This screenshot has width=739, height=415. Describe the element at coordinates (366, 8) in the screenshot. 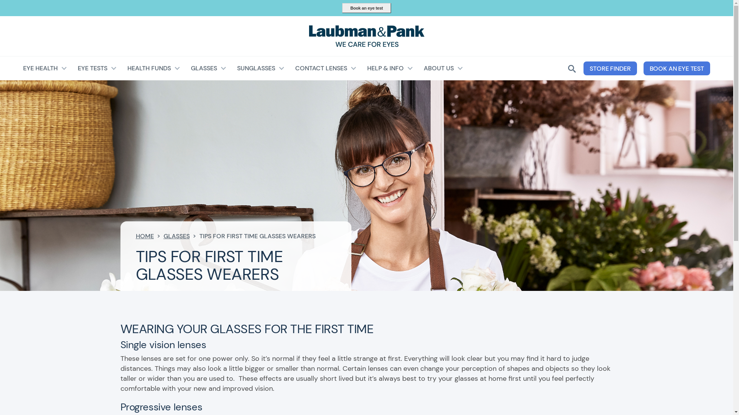

I see `Book an eye test` at that location.